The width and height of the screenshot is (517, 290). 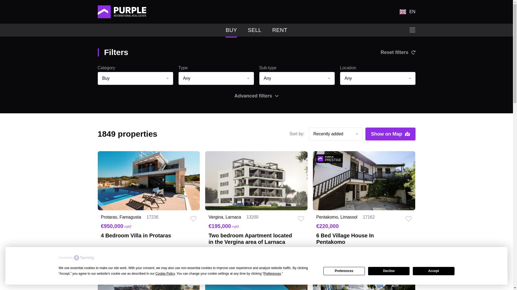 I want to click on Preferences, so click(x=344, y=271).